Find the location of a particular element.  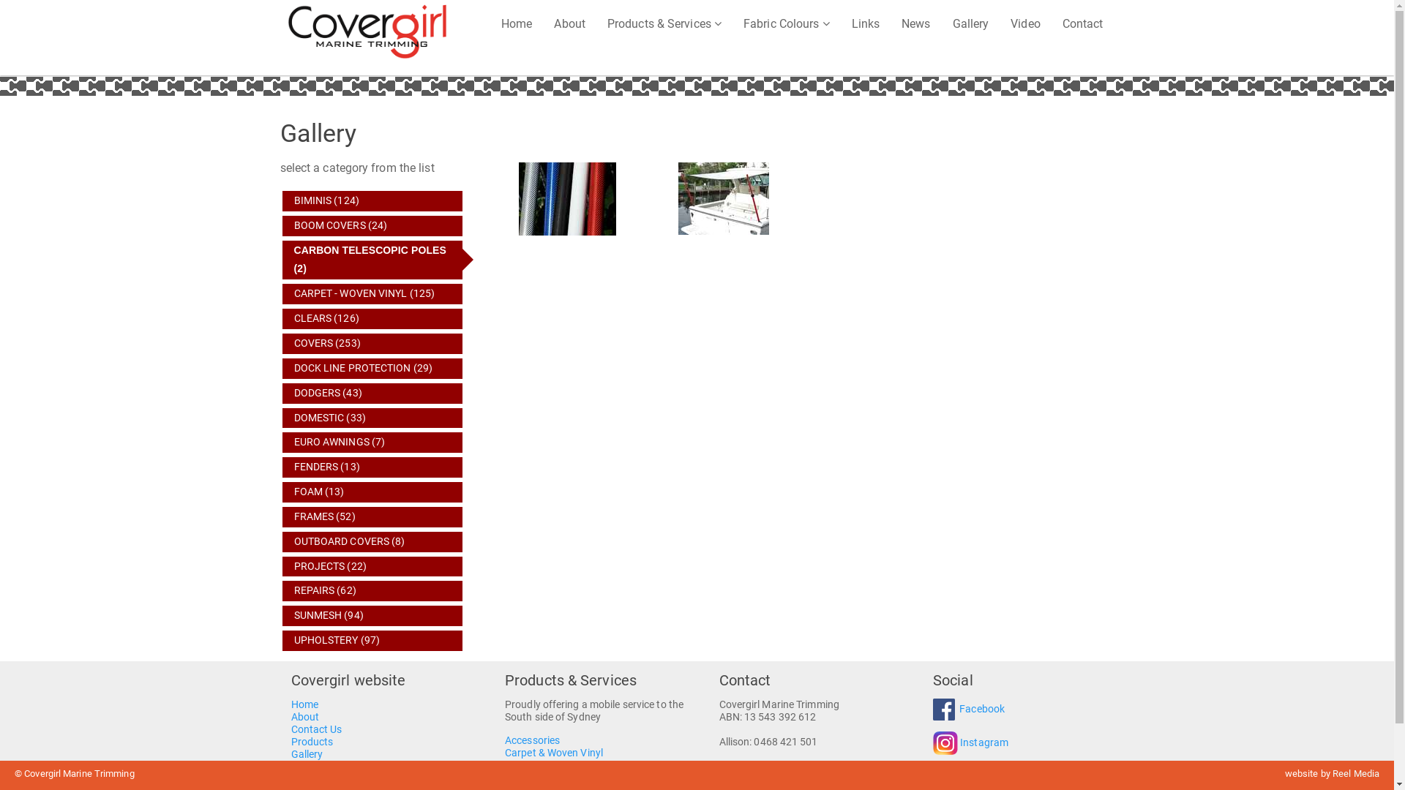

DOCK LINE PROTECTION (29) is located at coordinates (373, 369).